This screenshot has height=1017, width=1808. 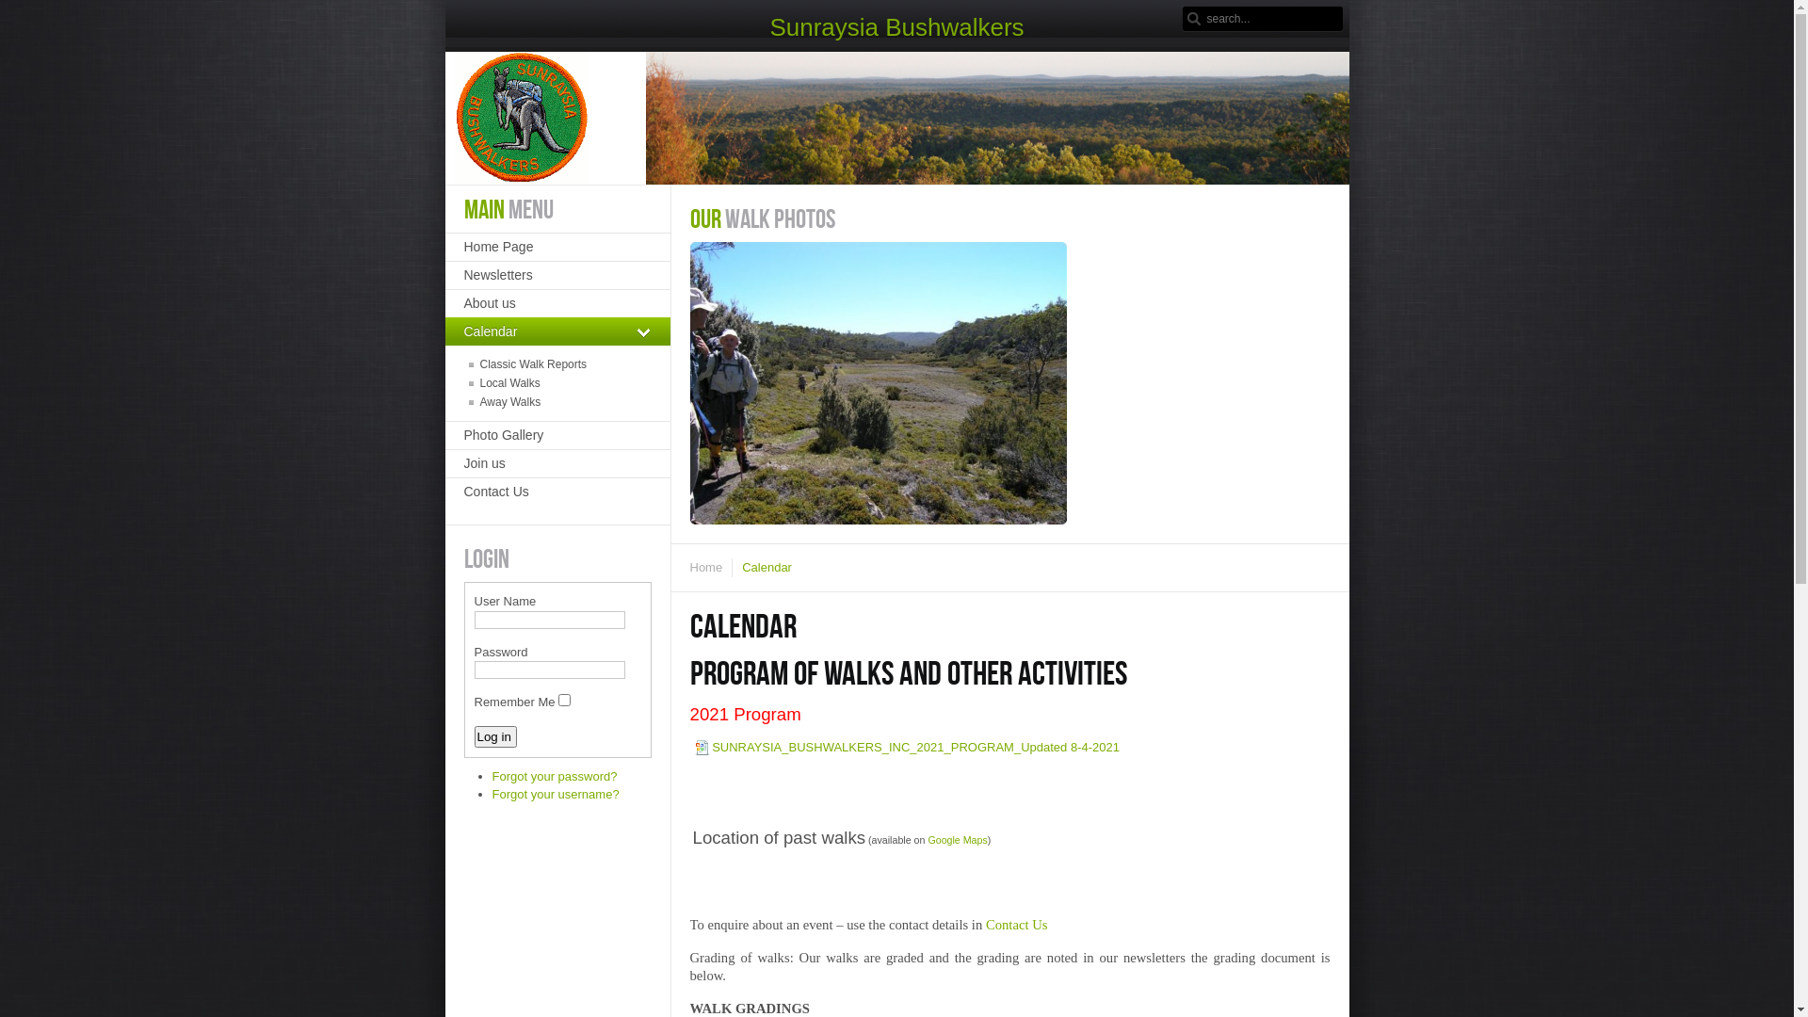 I want to click on Newsletters, so click(x=557, y=275).